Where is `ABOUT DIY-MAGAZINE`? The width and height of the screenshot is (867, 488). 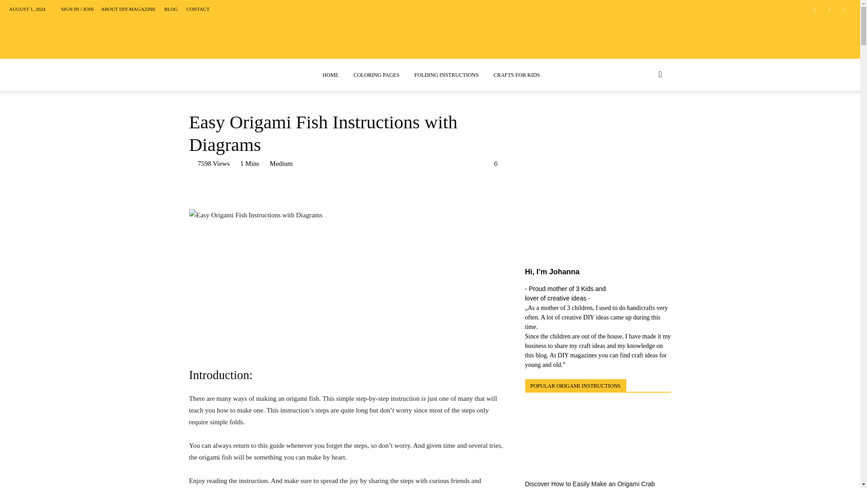 ABOUT DIY-MAGAZINE is located at coordinates (128, 9).